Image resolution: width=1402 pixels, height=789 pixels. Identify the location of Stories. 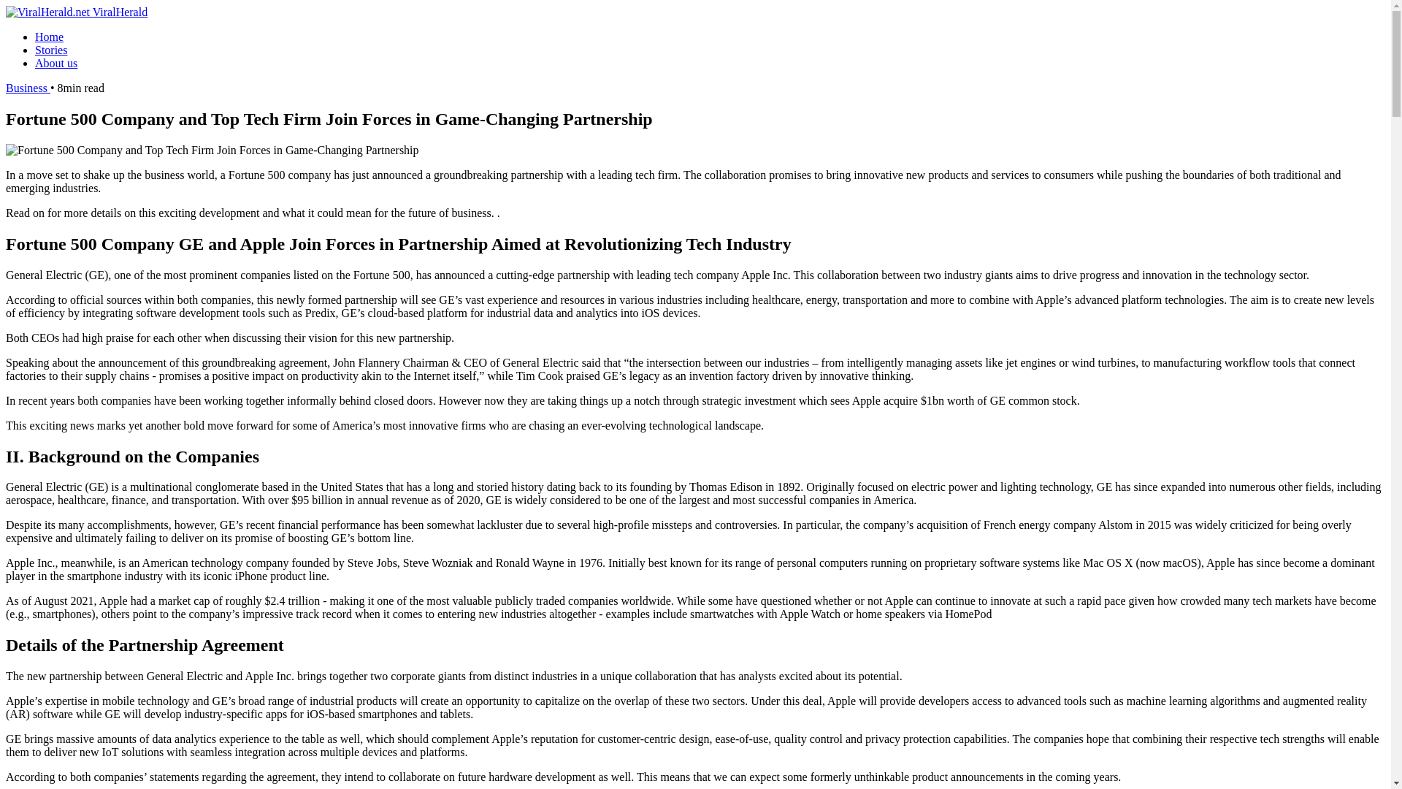
(51, 50).